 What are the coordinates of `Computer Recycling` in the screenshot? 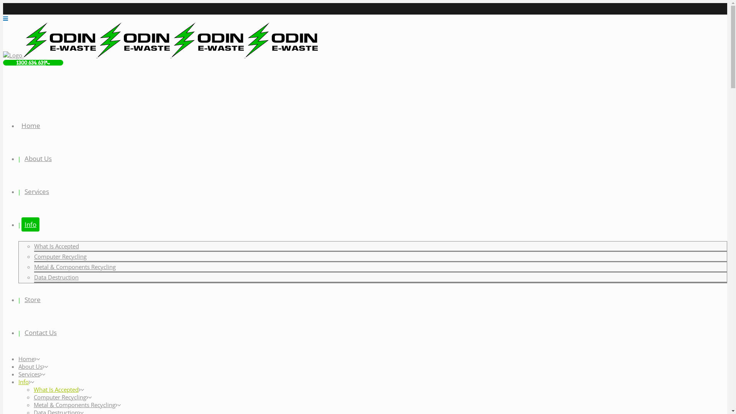 It's located at (61, 256).